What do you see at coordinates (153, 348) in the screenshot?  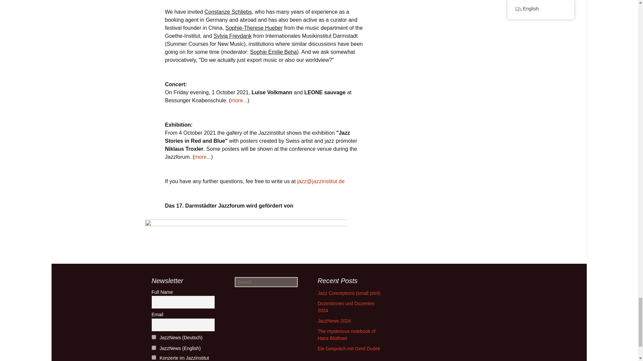 I see `2` at bounding box center [153, 348].